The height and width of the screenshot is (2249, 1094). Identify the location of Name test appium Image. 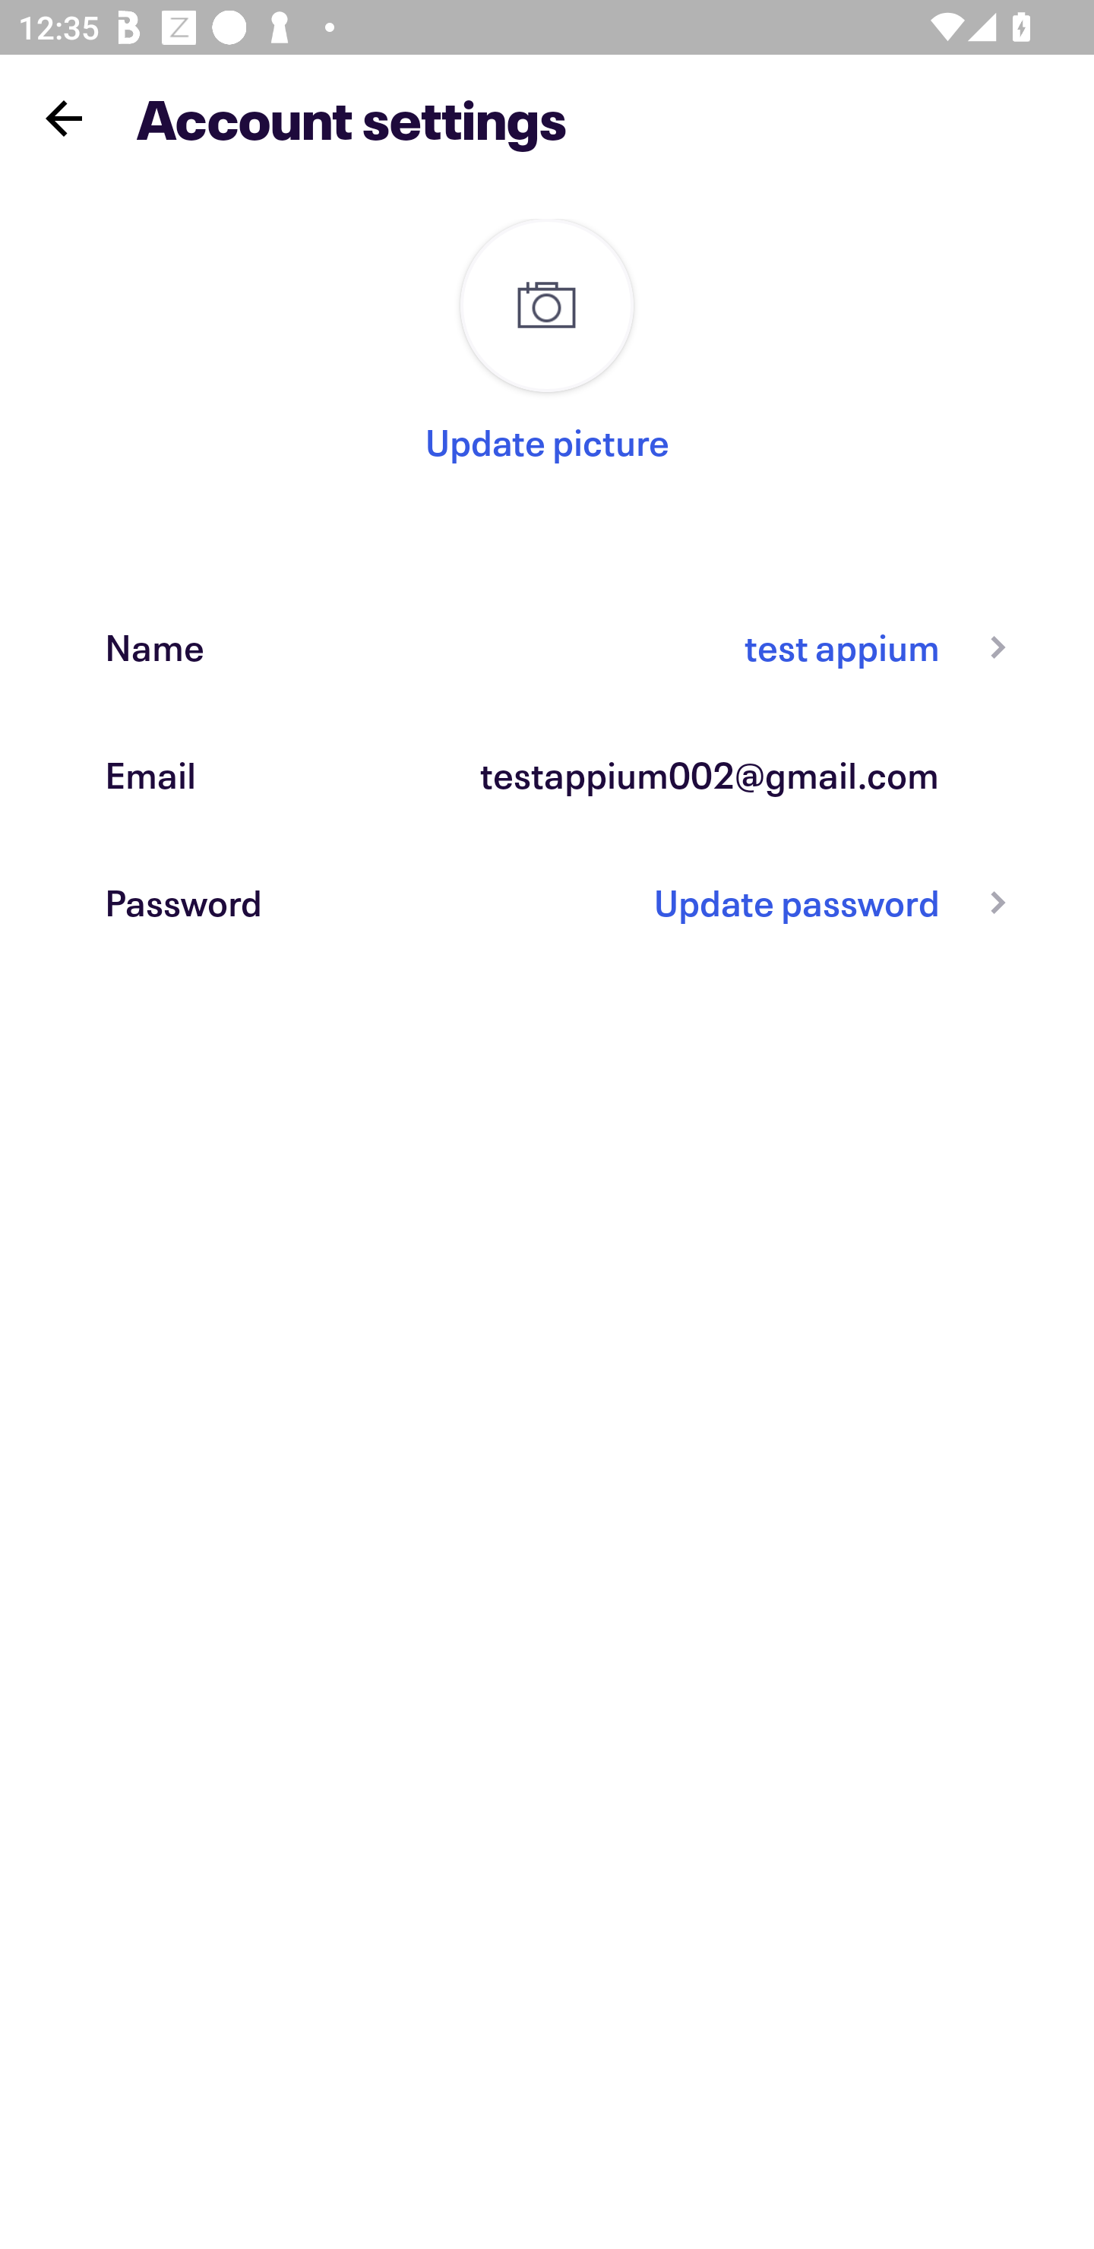
(547, 646).